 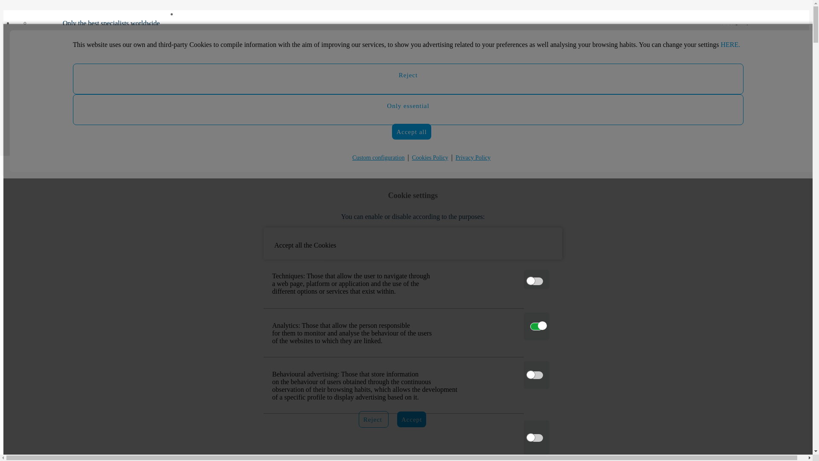 What do you see at coordinates (456, 36) in the screenshot?
I see `I'm a doctor` at bounding box center [456, 36].